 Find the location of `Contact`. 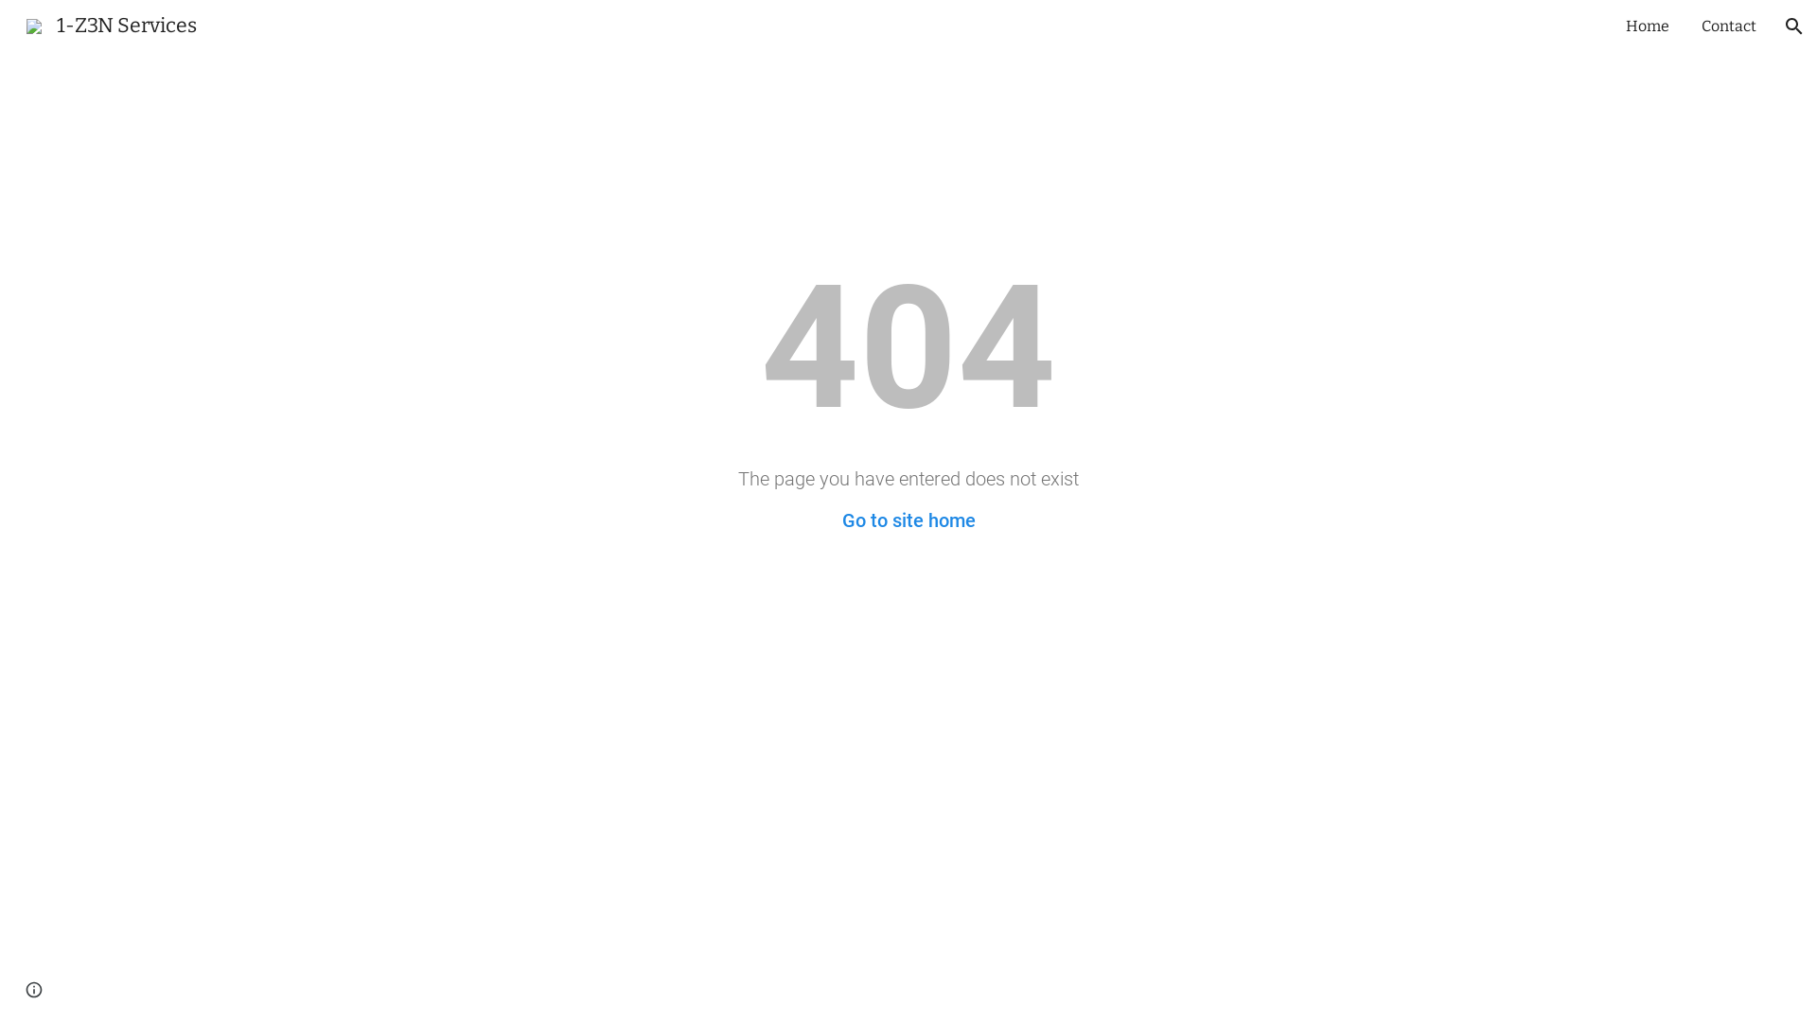

Contact is located at coordinates (1729, 26).